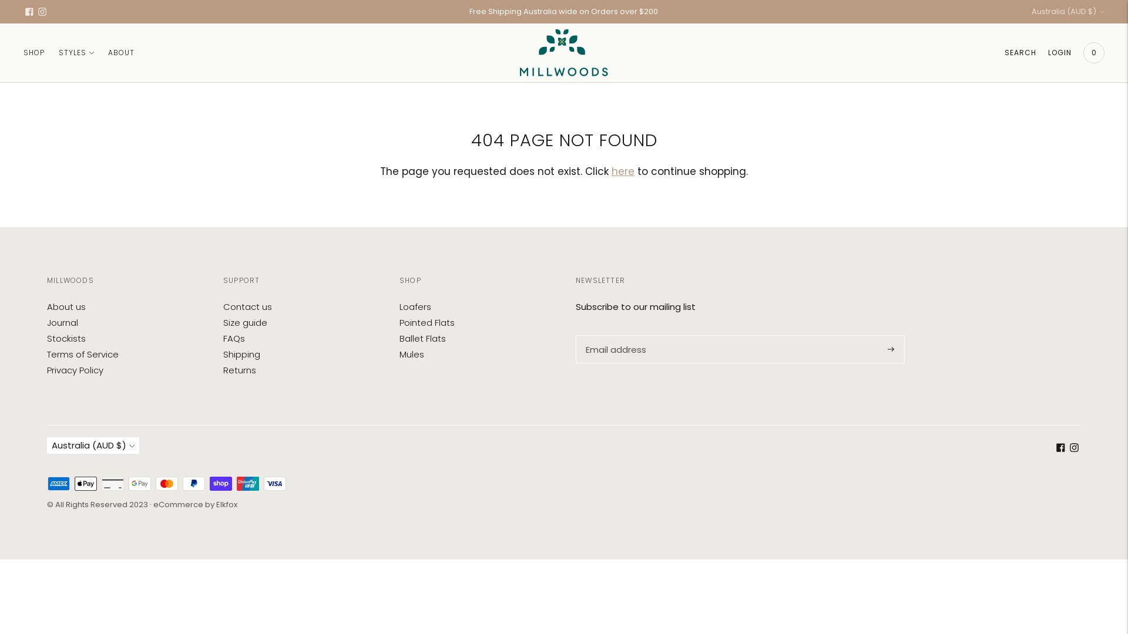  I want to click on Pointed Flats, so click(427, 323).